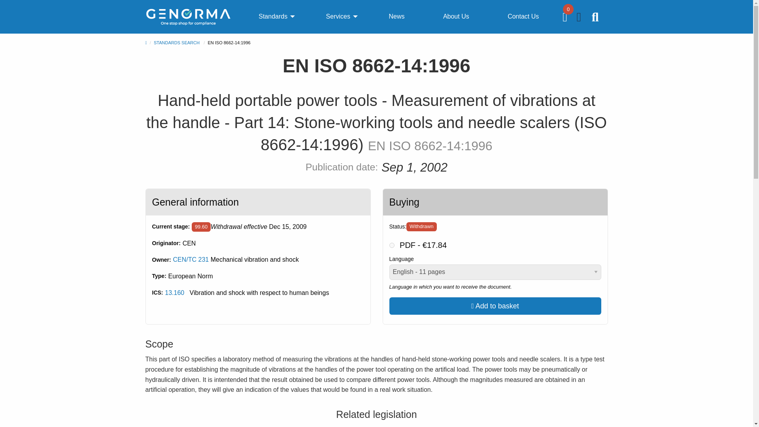 The width and height of the screenshot is (759, 427). What do you see at coordinates (273, 17) in the screenshot?
I see `Standards` at bounding box center [273, 17].